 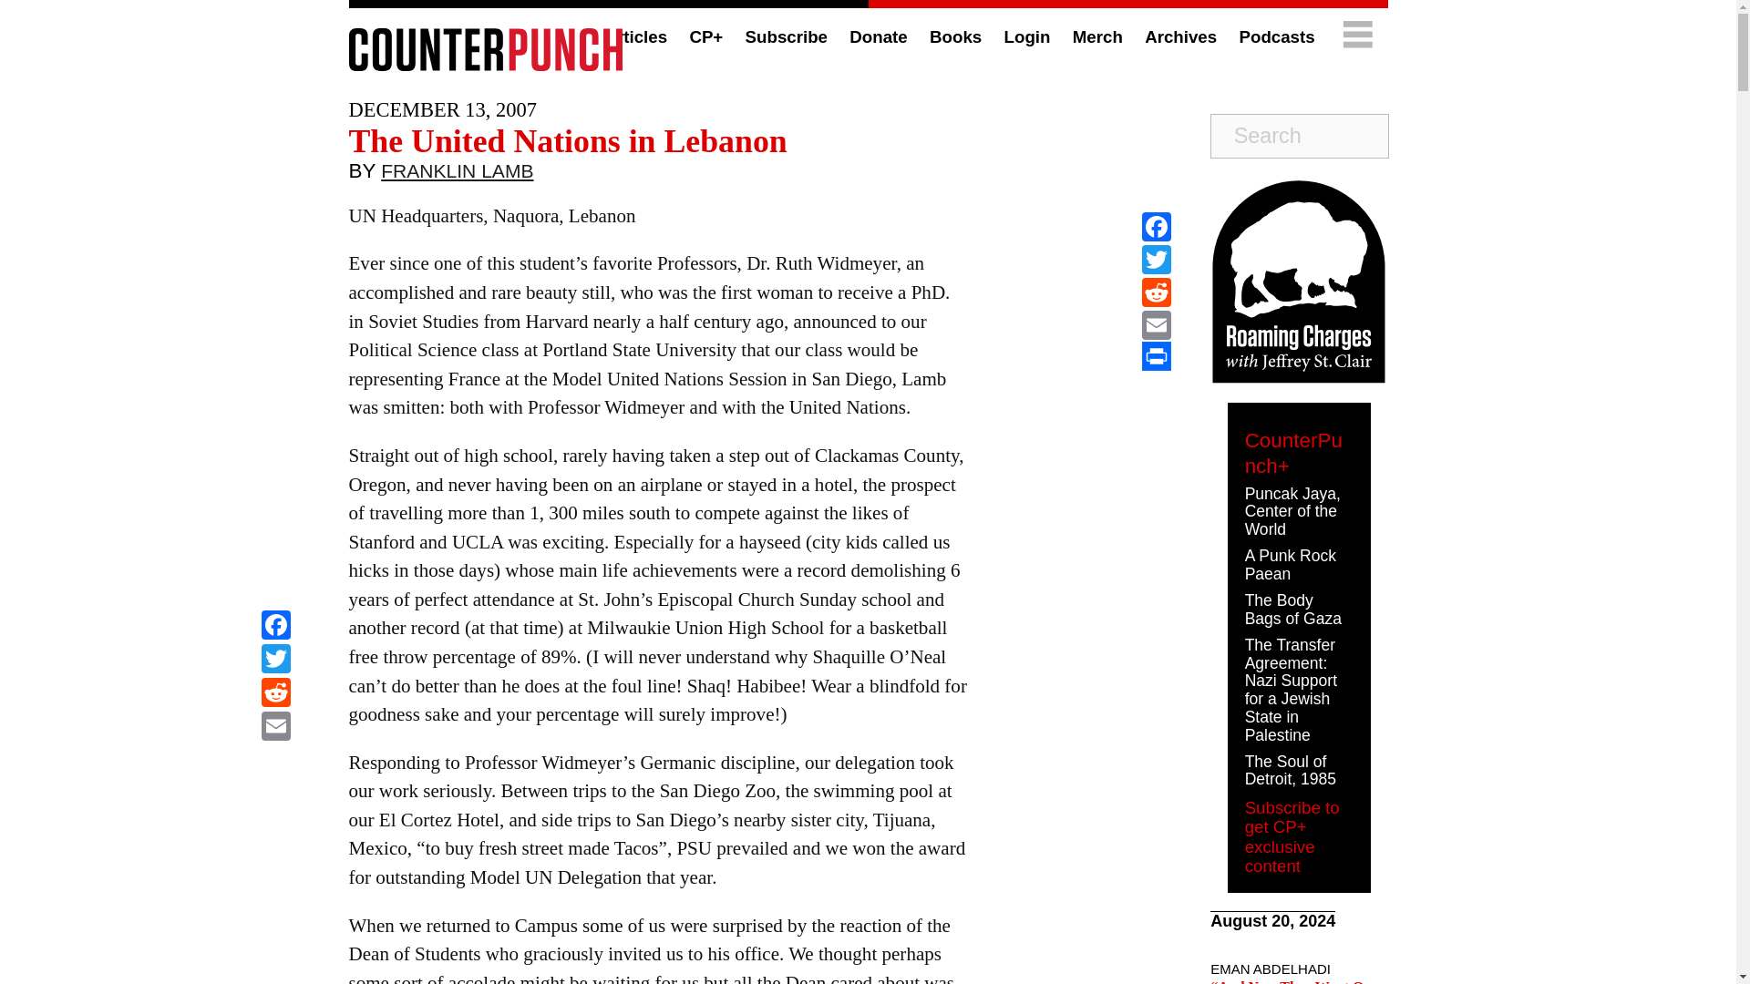 I want to click on Books, so click(x=955, y=36).